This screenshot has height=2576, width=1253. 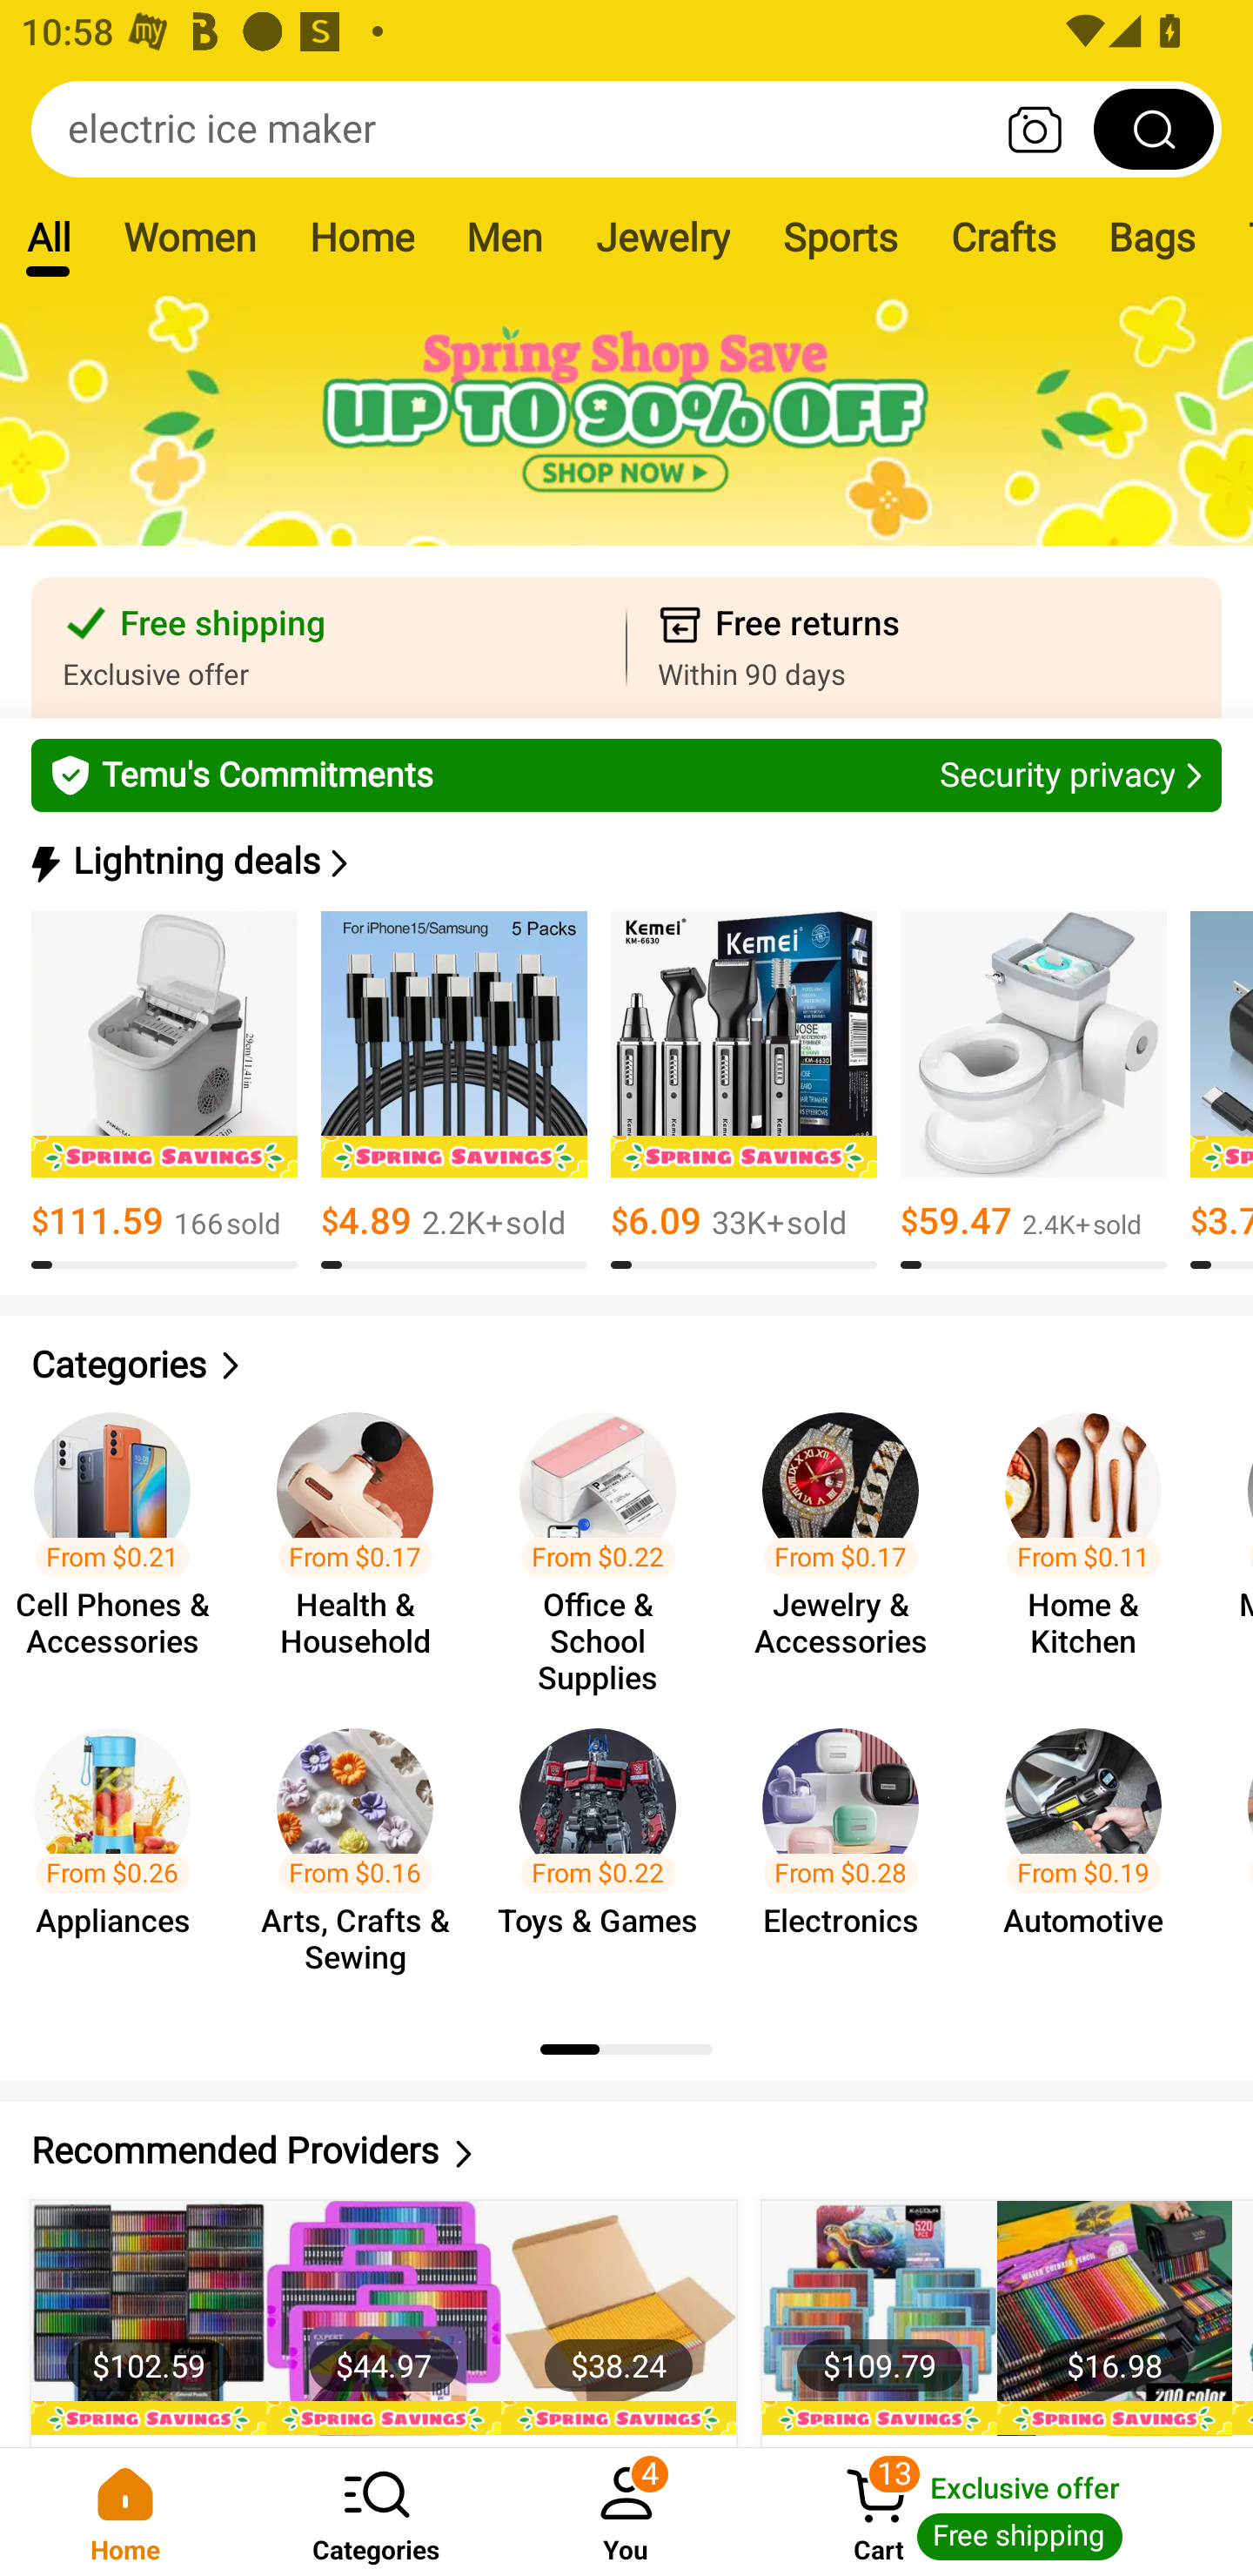 I want to click on Women, so click(x=190, y=237).